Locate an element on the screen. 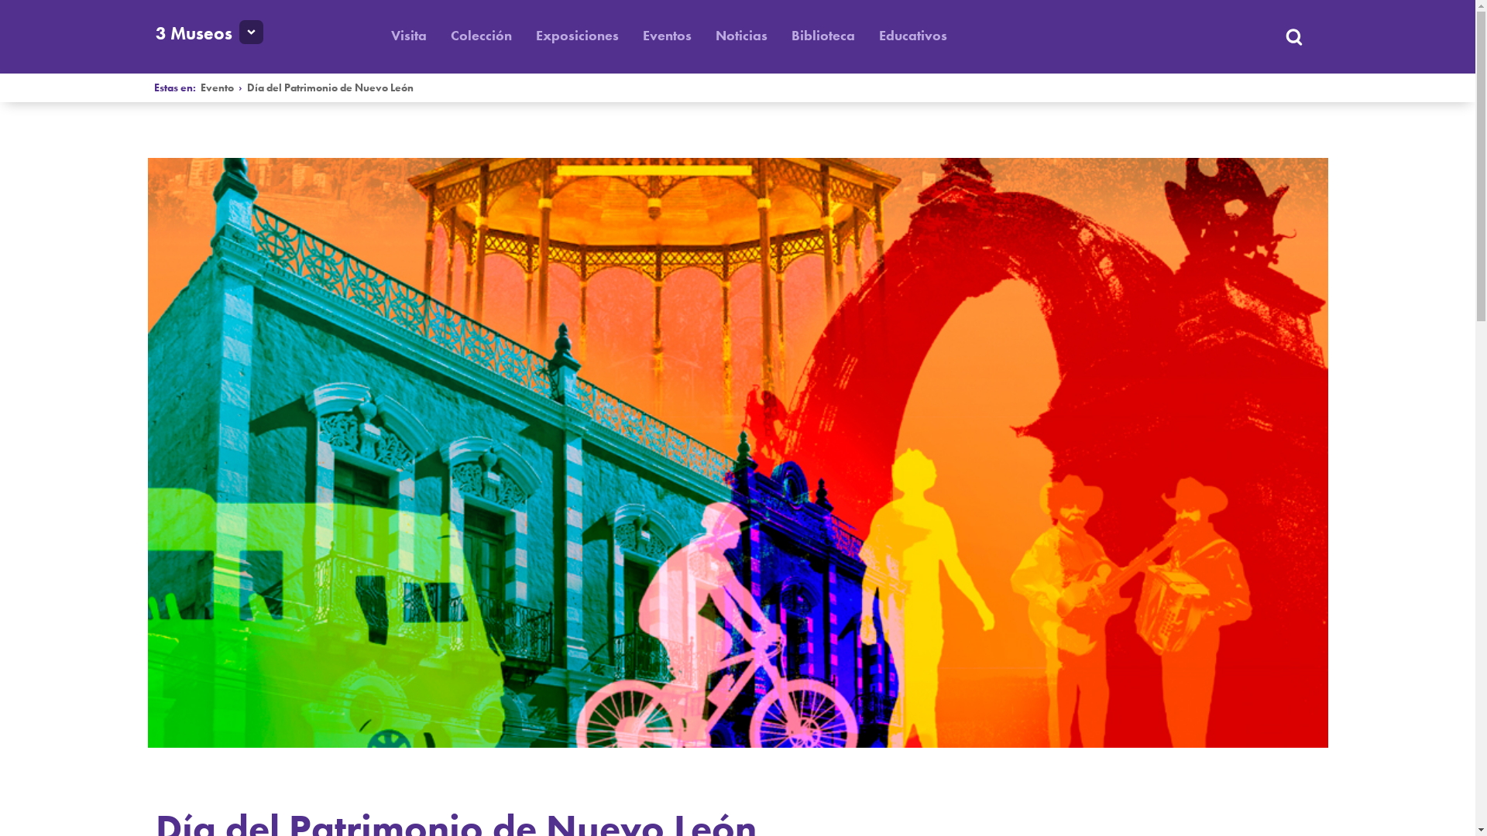  Biblioteca is located at coordinates (823, 36).